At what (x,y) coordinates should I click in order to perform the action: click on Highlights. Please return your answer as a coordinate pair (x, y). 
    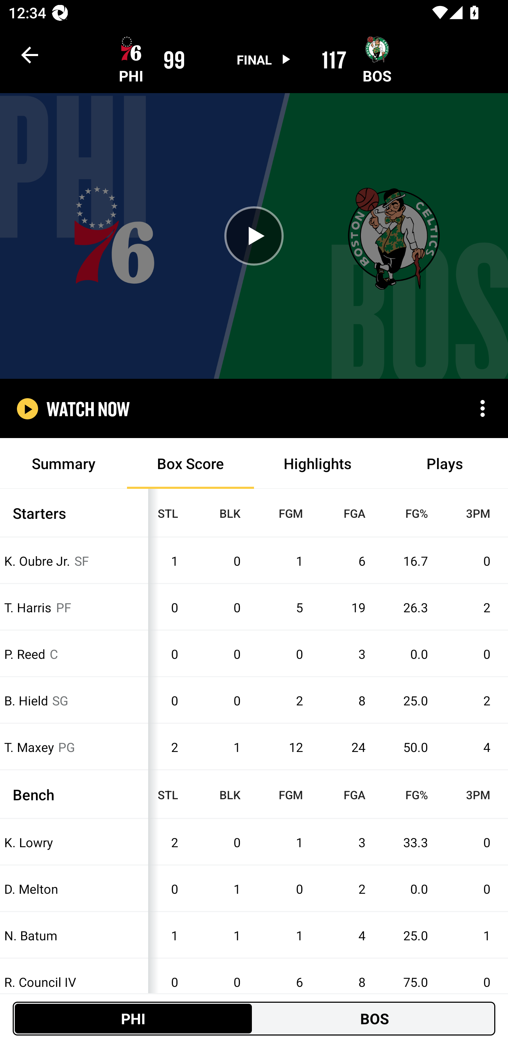
    Looking at the image, I should click on (317, 463).